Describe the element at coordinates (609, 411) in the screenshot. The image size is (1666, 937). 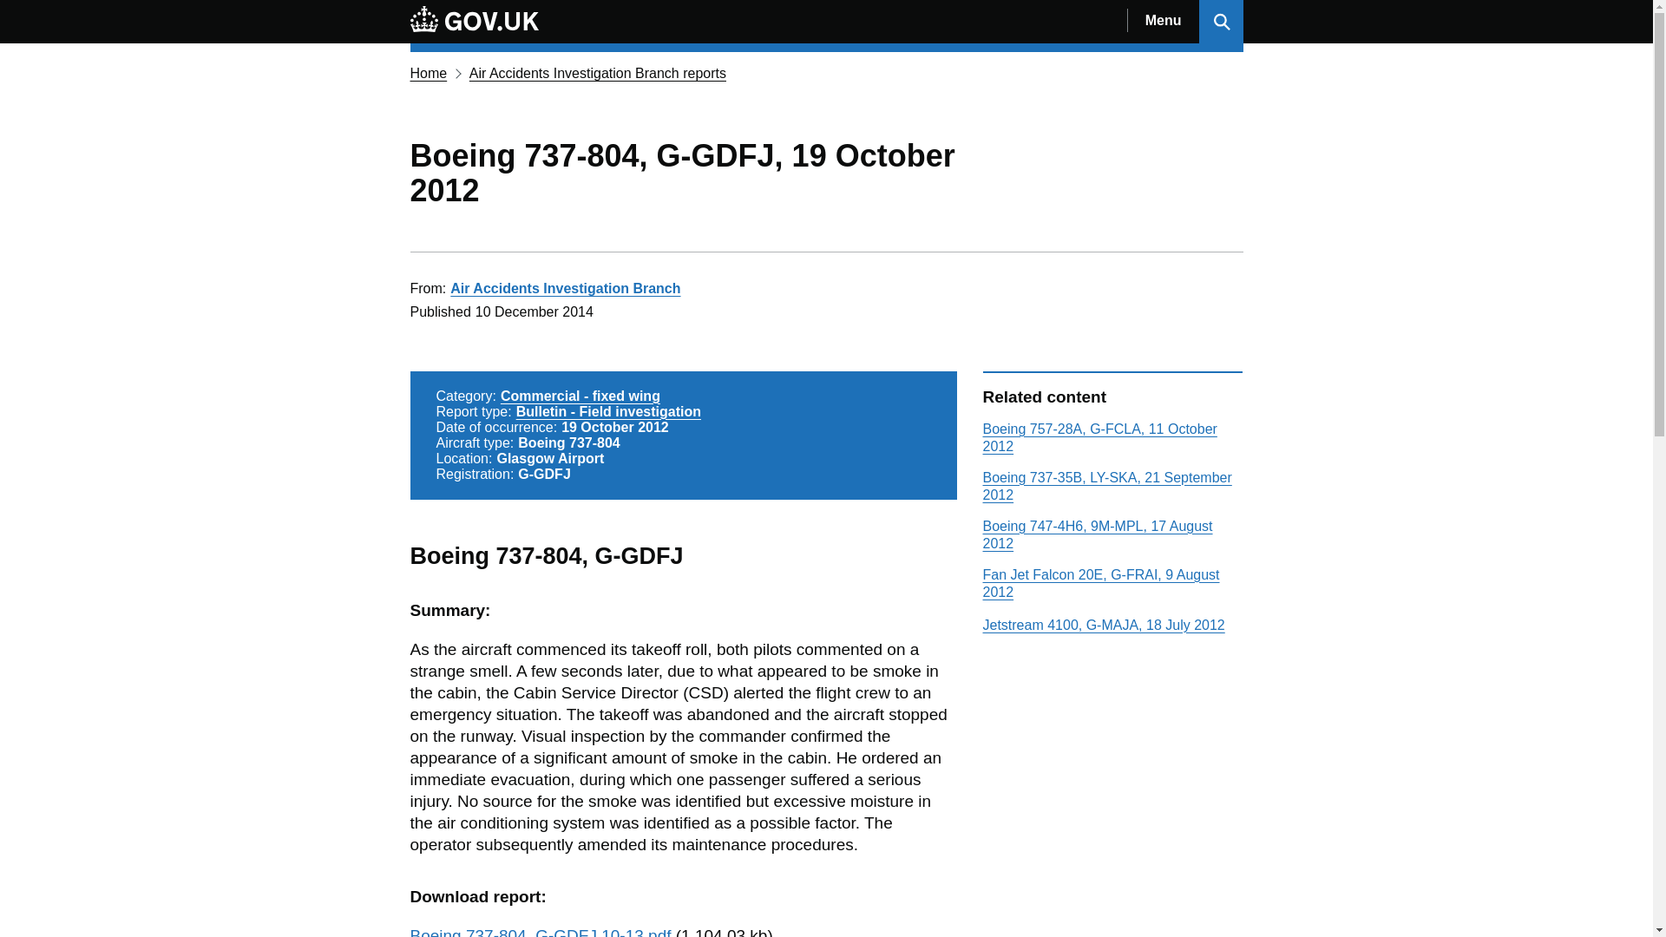
I see `Bulletin - Field investigation` at that location.